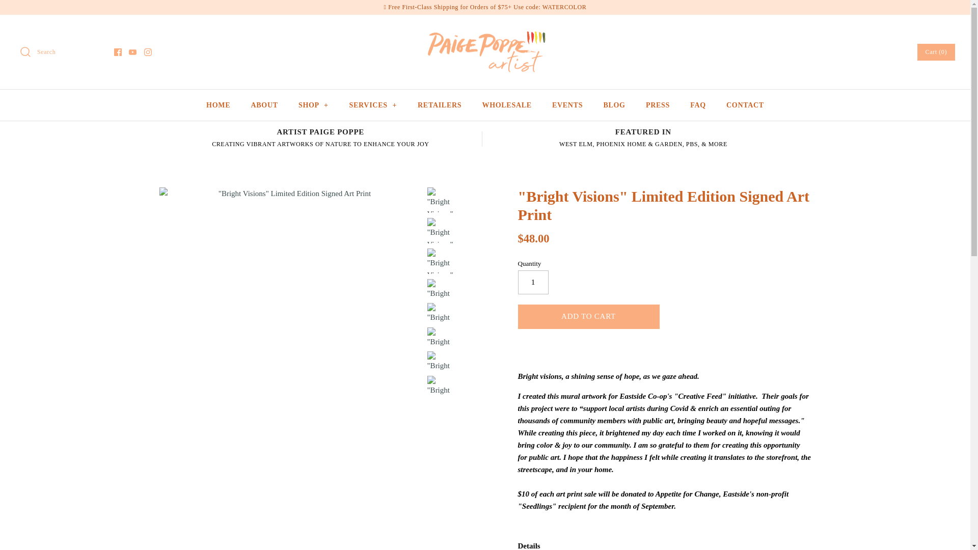  I want to click on Add to Cart, so click(588, 317).